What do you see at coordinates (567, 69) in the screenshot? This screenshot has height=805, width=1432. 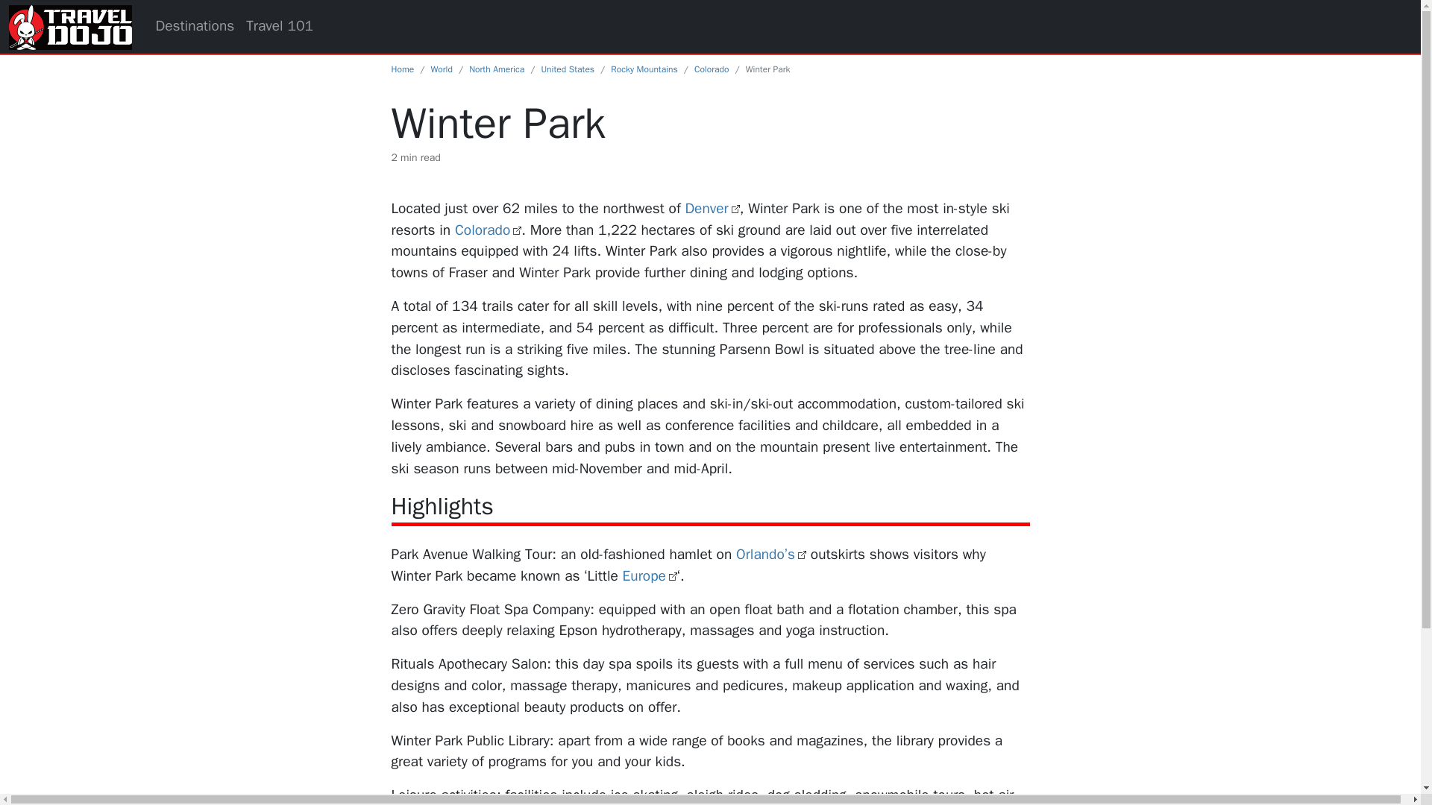 I see `United States` at bounding box center [567, 69].